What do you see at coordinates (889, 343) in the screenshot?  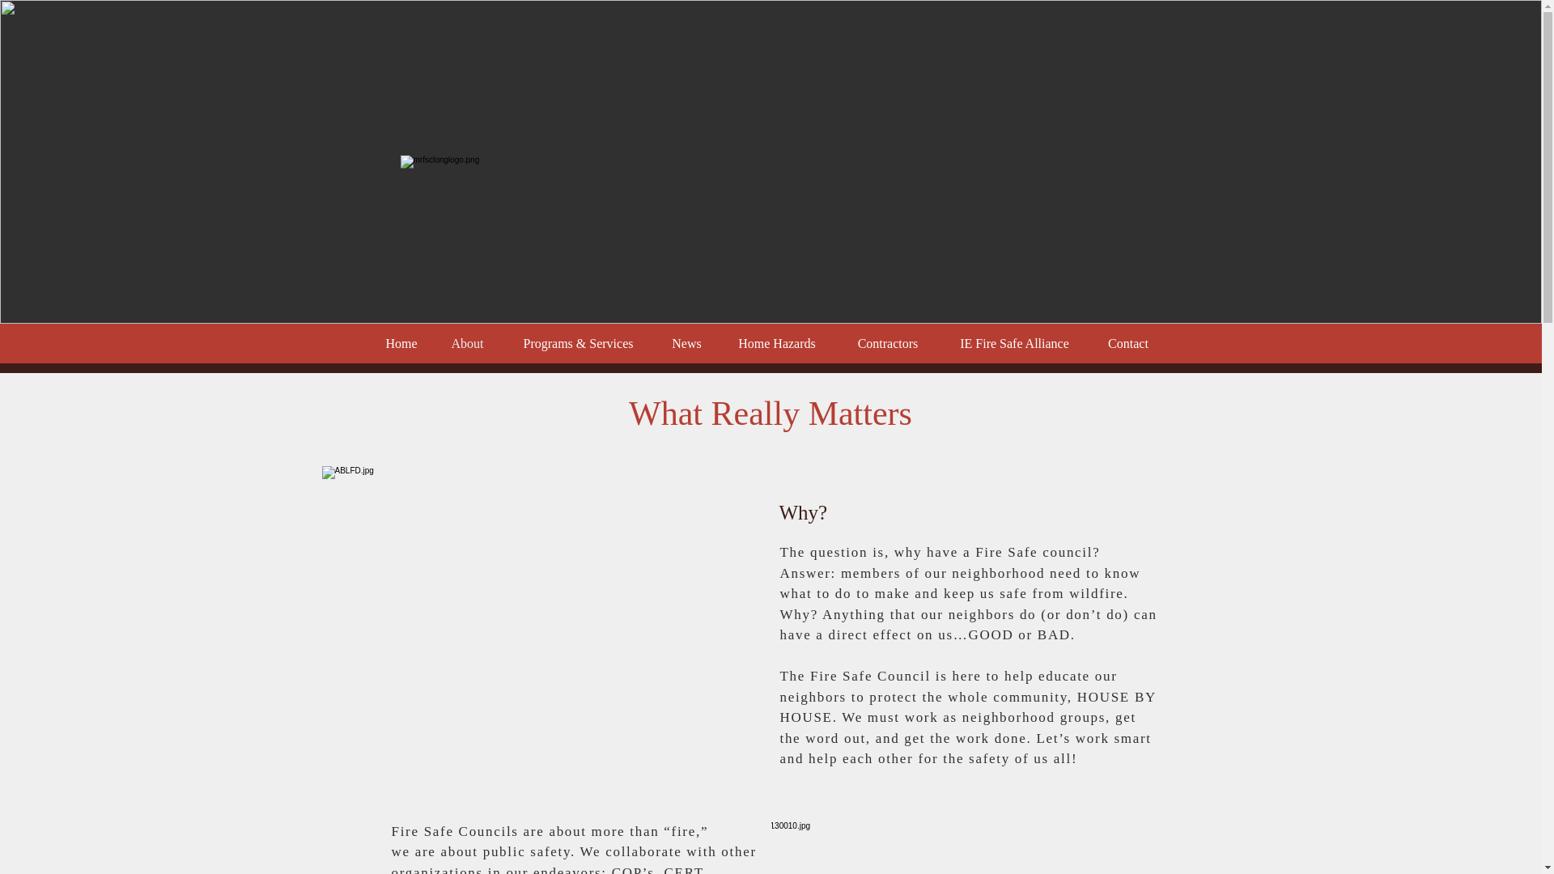 I see `Contractors` at bounding box center [889, 343].